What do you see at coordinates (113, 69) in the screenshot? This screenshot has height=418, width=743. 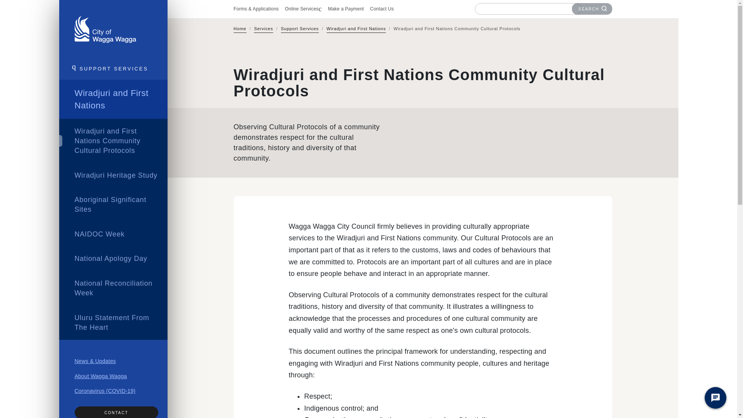 I see `SUPPORT SERVICES` at bounding box center [113, 69].